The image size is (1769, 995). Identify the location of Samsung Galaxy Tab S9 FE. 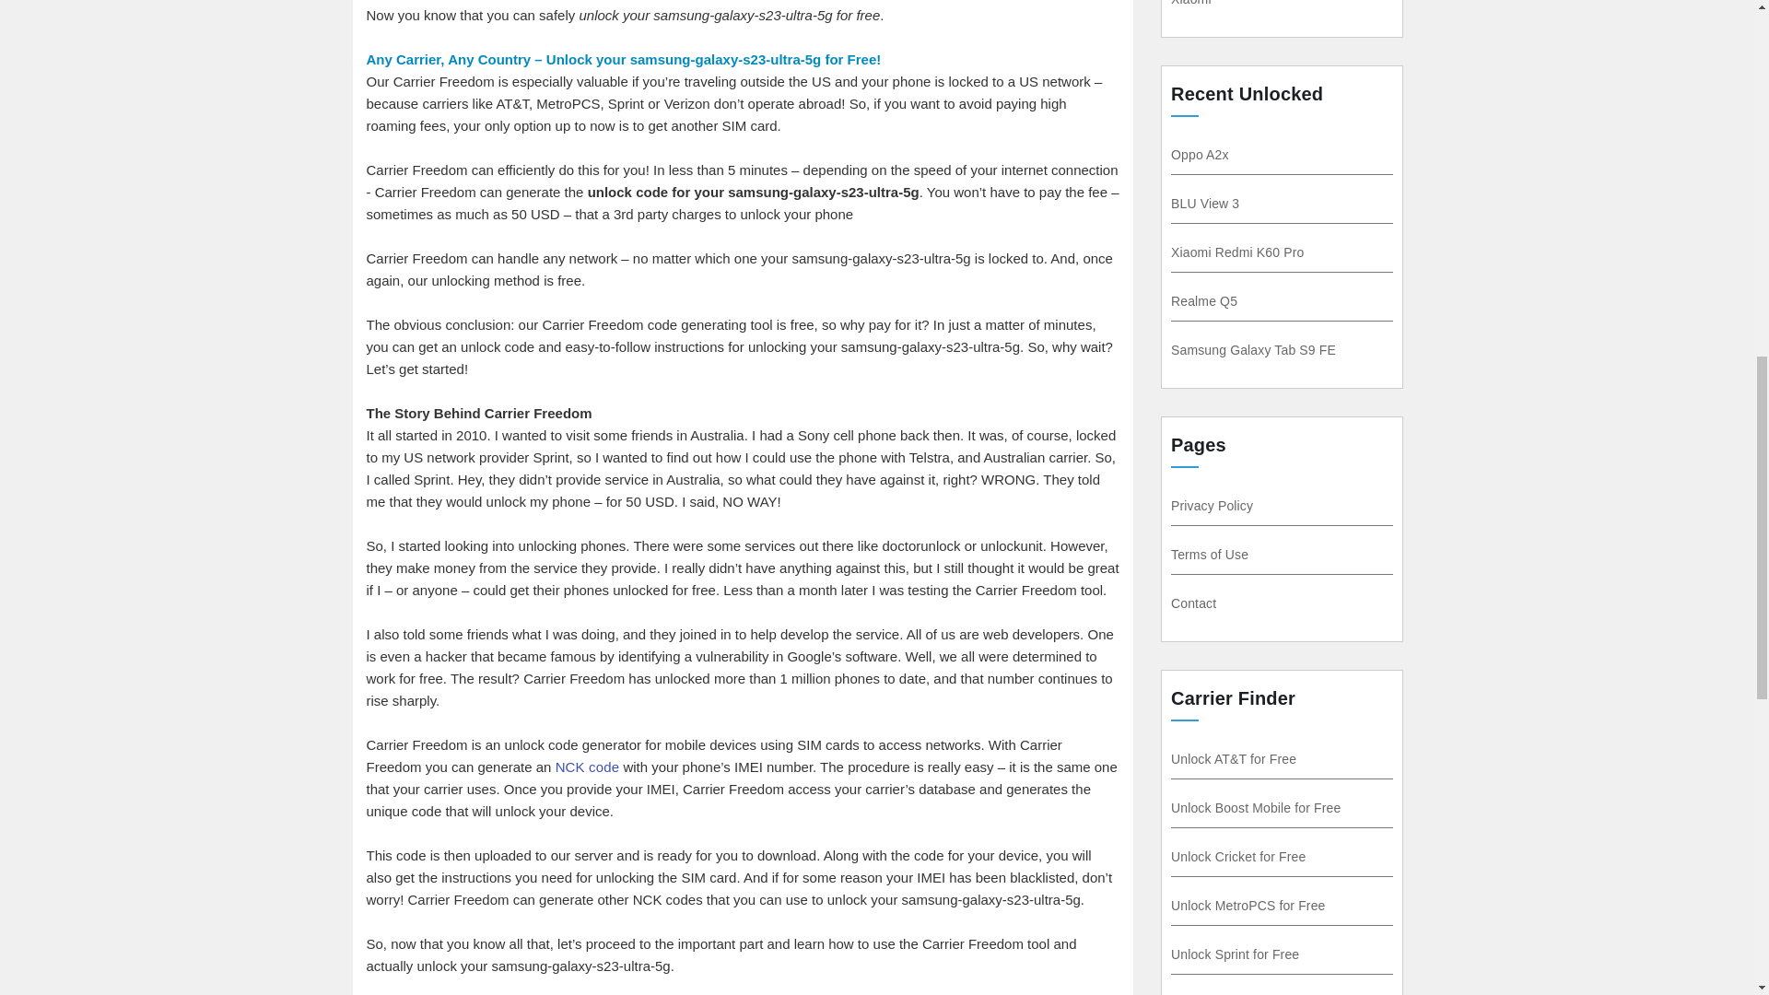
(1249, 349).